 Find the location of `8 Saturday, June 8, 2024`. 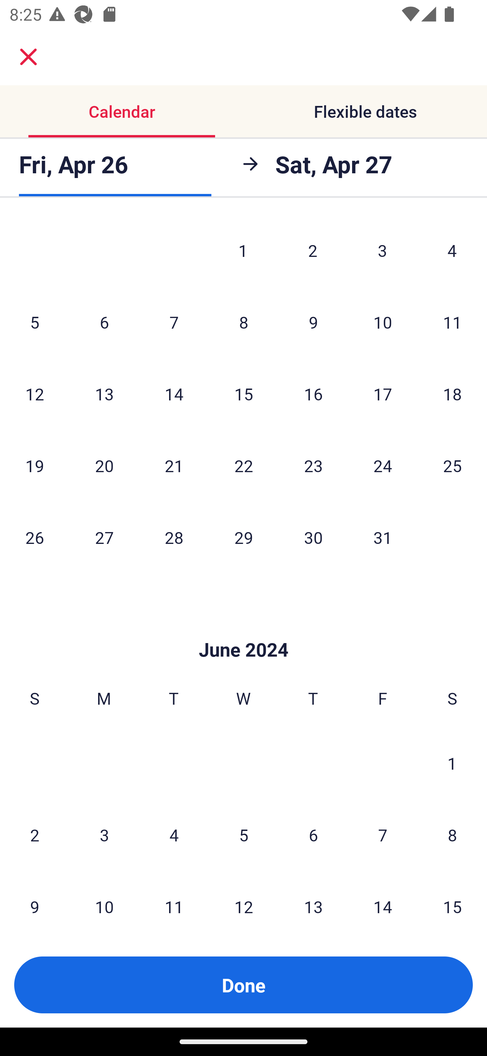

8 Saturday, June 8, 2024 is located at coordinates (453, 835).